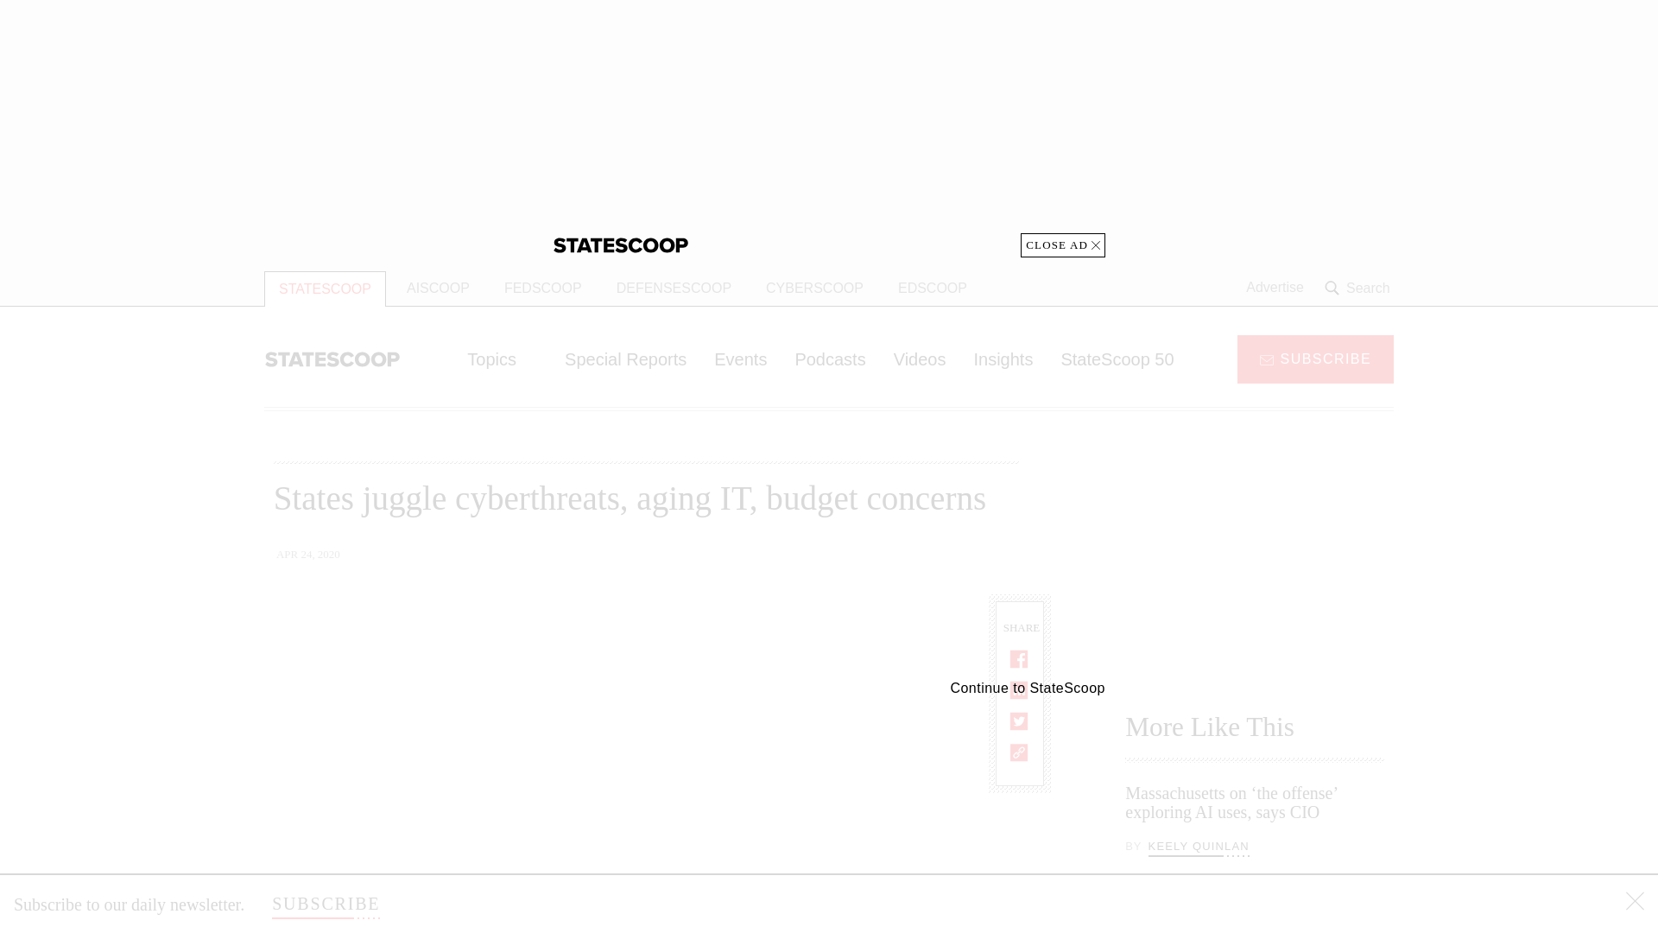 The height and width of the screenshot is (933, 1658). Describe the element at coordinates (542, 289) in the screenshot. I see `FEDSCOOP` at that location.